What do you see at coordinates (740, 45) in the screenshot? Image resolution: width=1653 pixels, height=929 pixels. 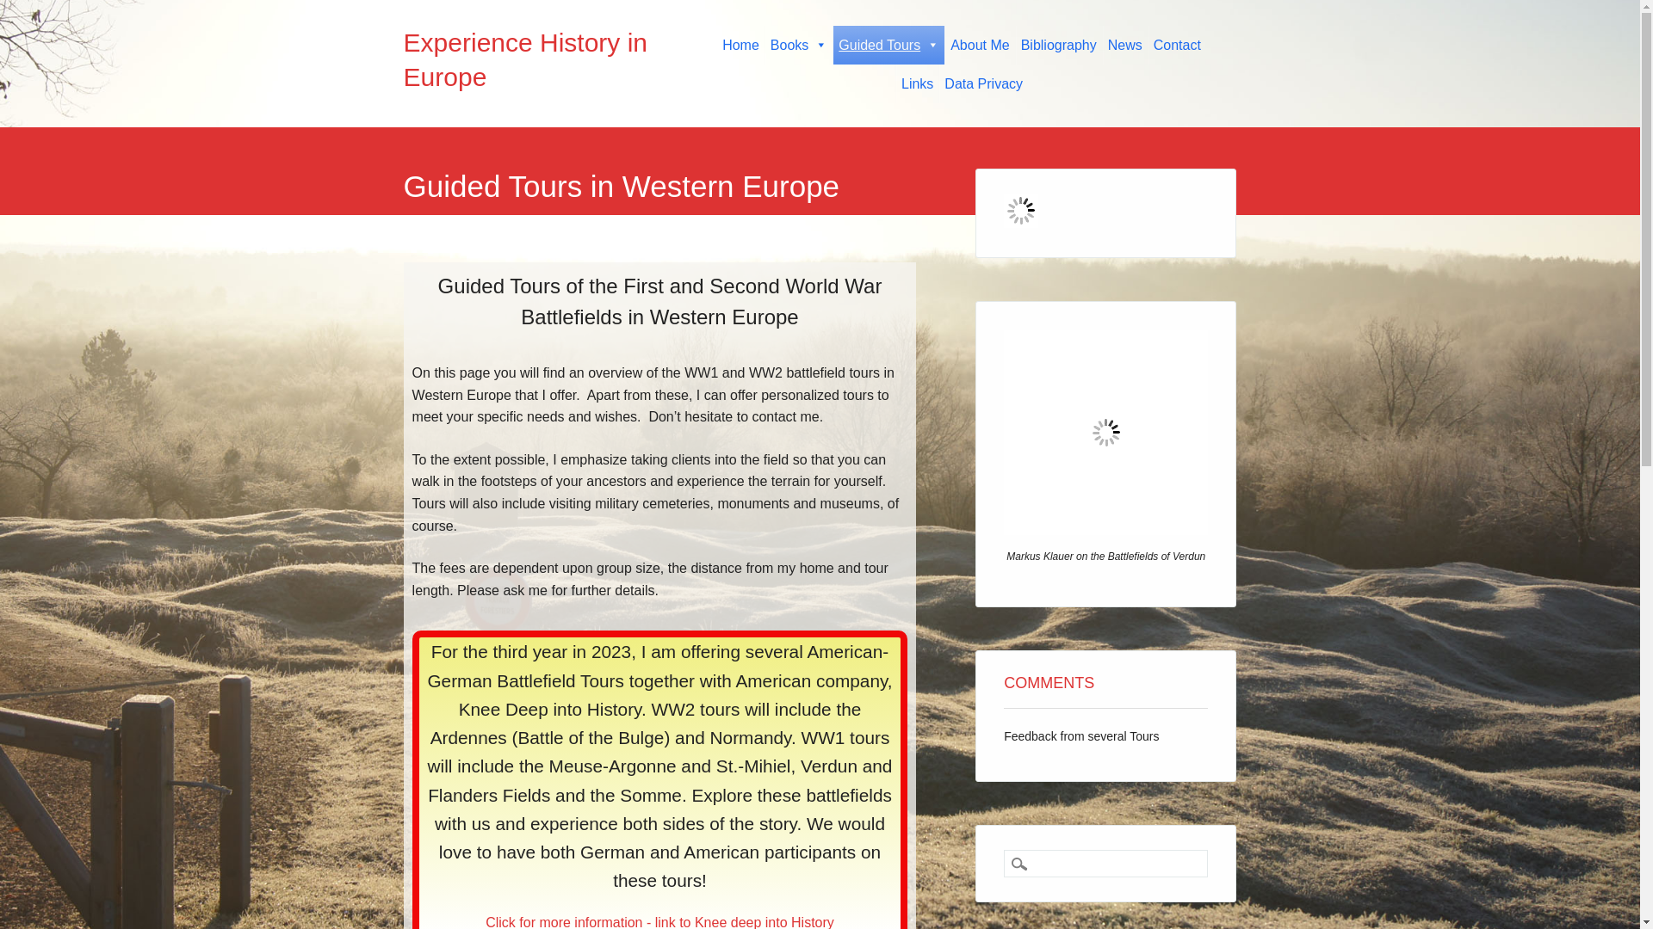 I see `Home` at bounding box center [740, 45].